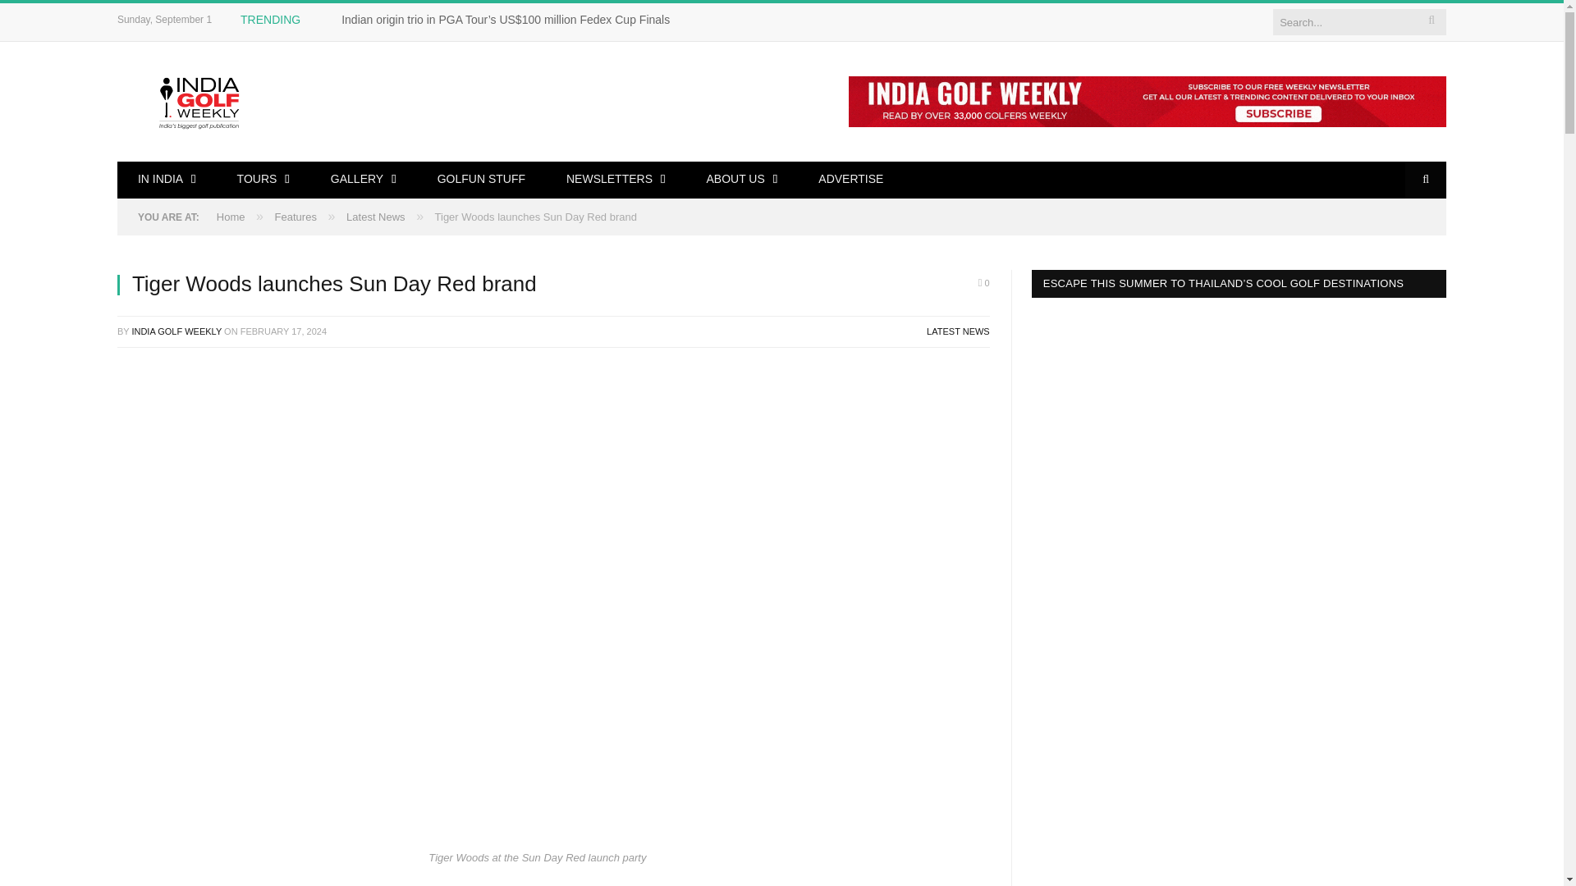  What do you see at coordinates (176, 331) in the screenshot?
I see `Posts by India Golf Weekly` at bounding box center [176, 331].